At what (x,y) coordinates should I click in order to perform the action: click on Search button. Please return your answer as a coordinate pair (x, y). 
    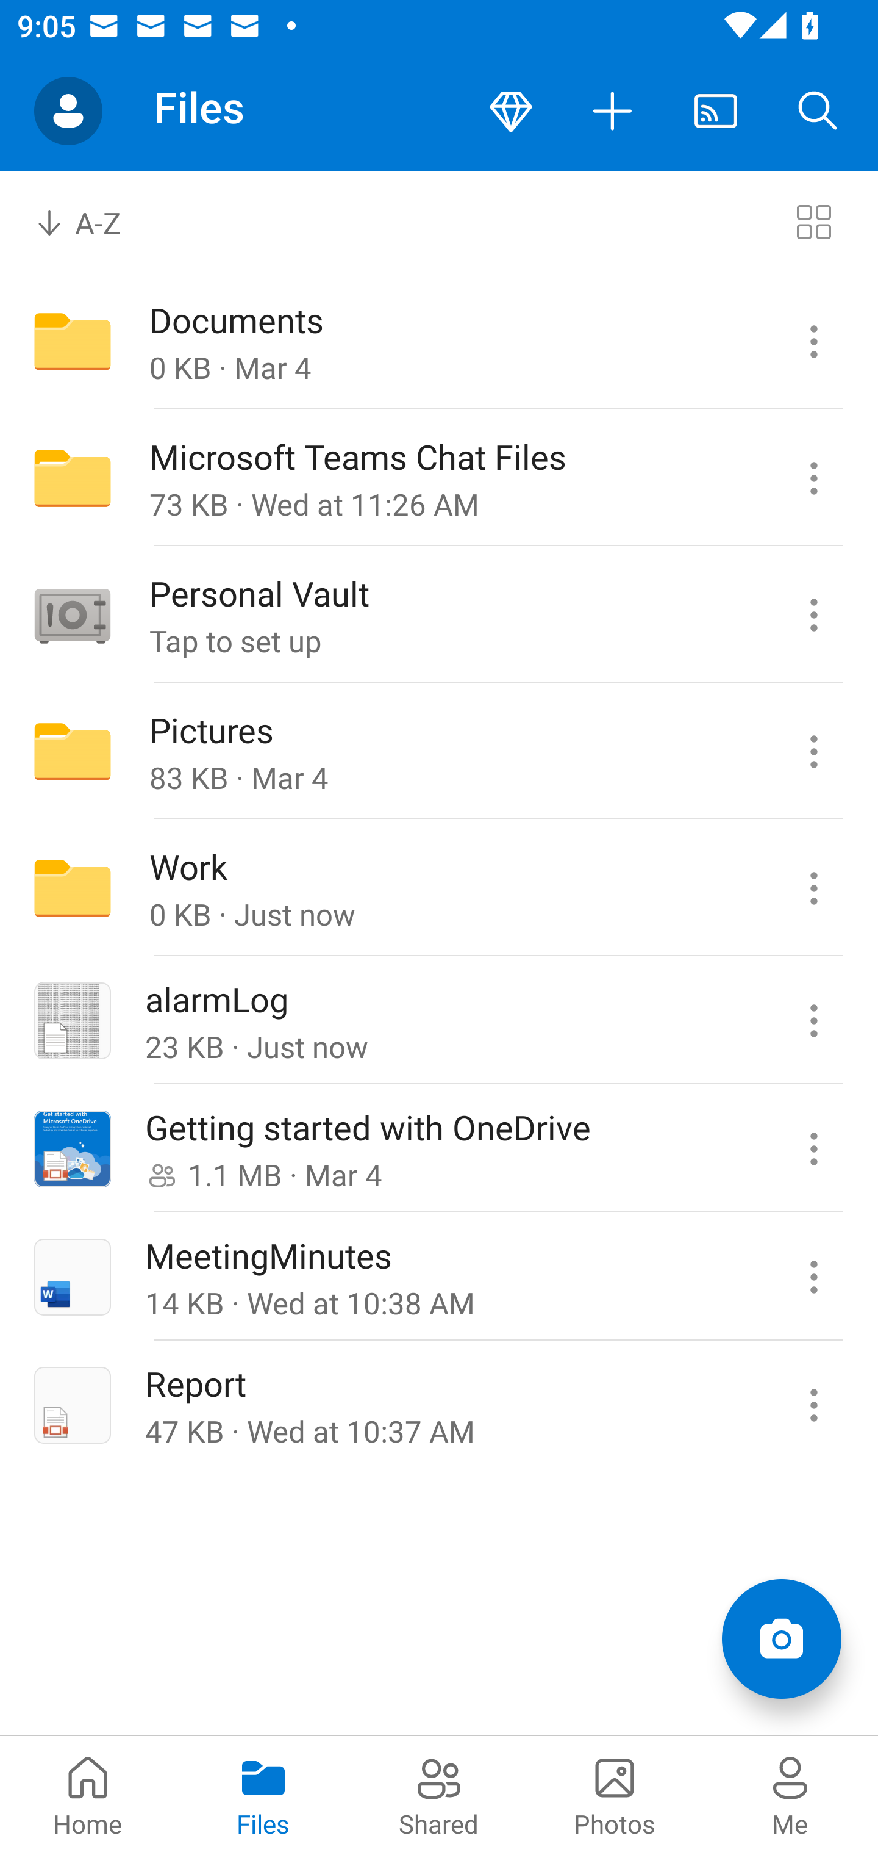
    Looking at the image, I should click on (818, 111).